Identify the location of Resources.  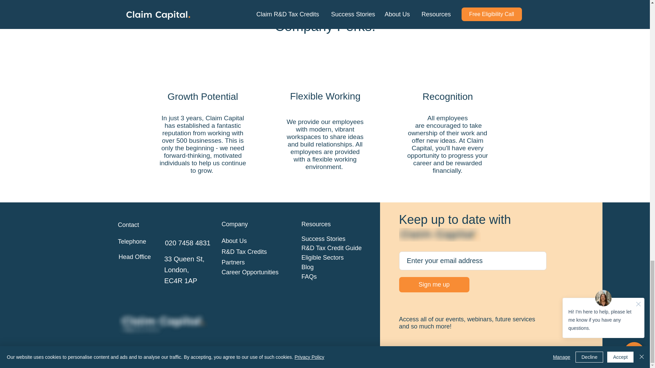
(316, 224).